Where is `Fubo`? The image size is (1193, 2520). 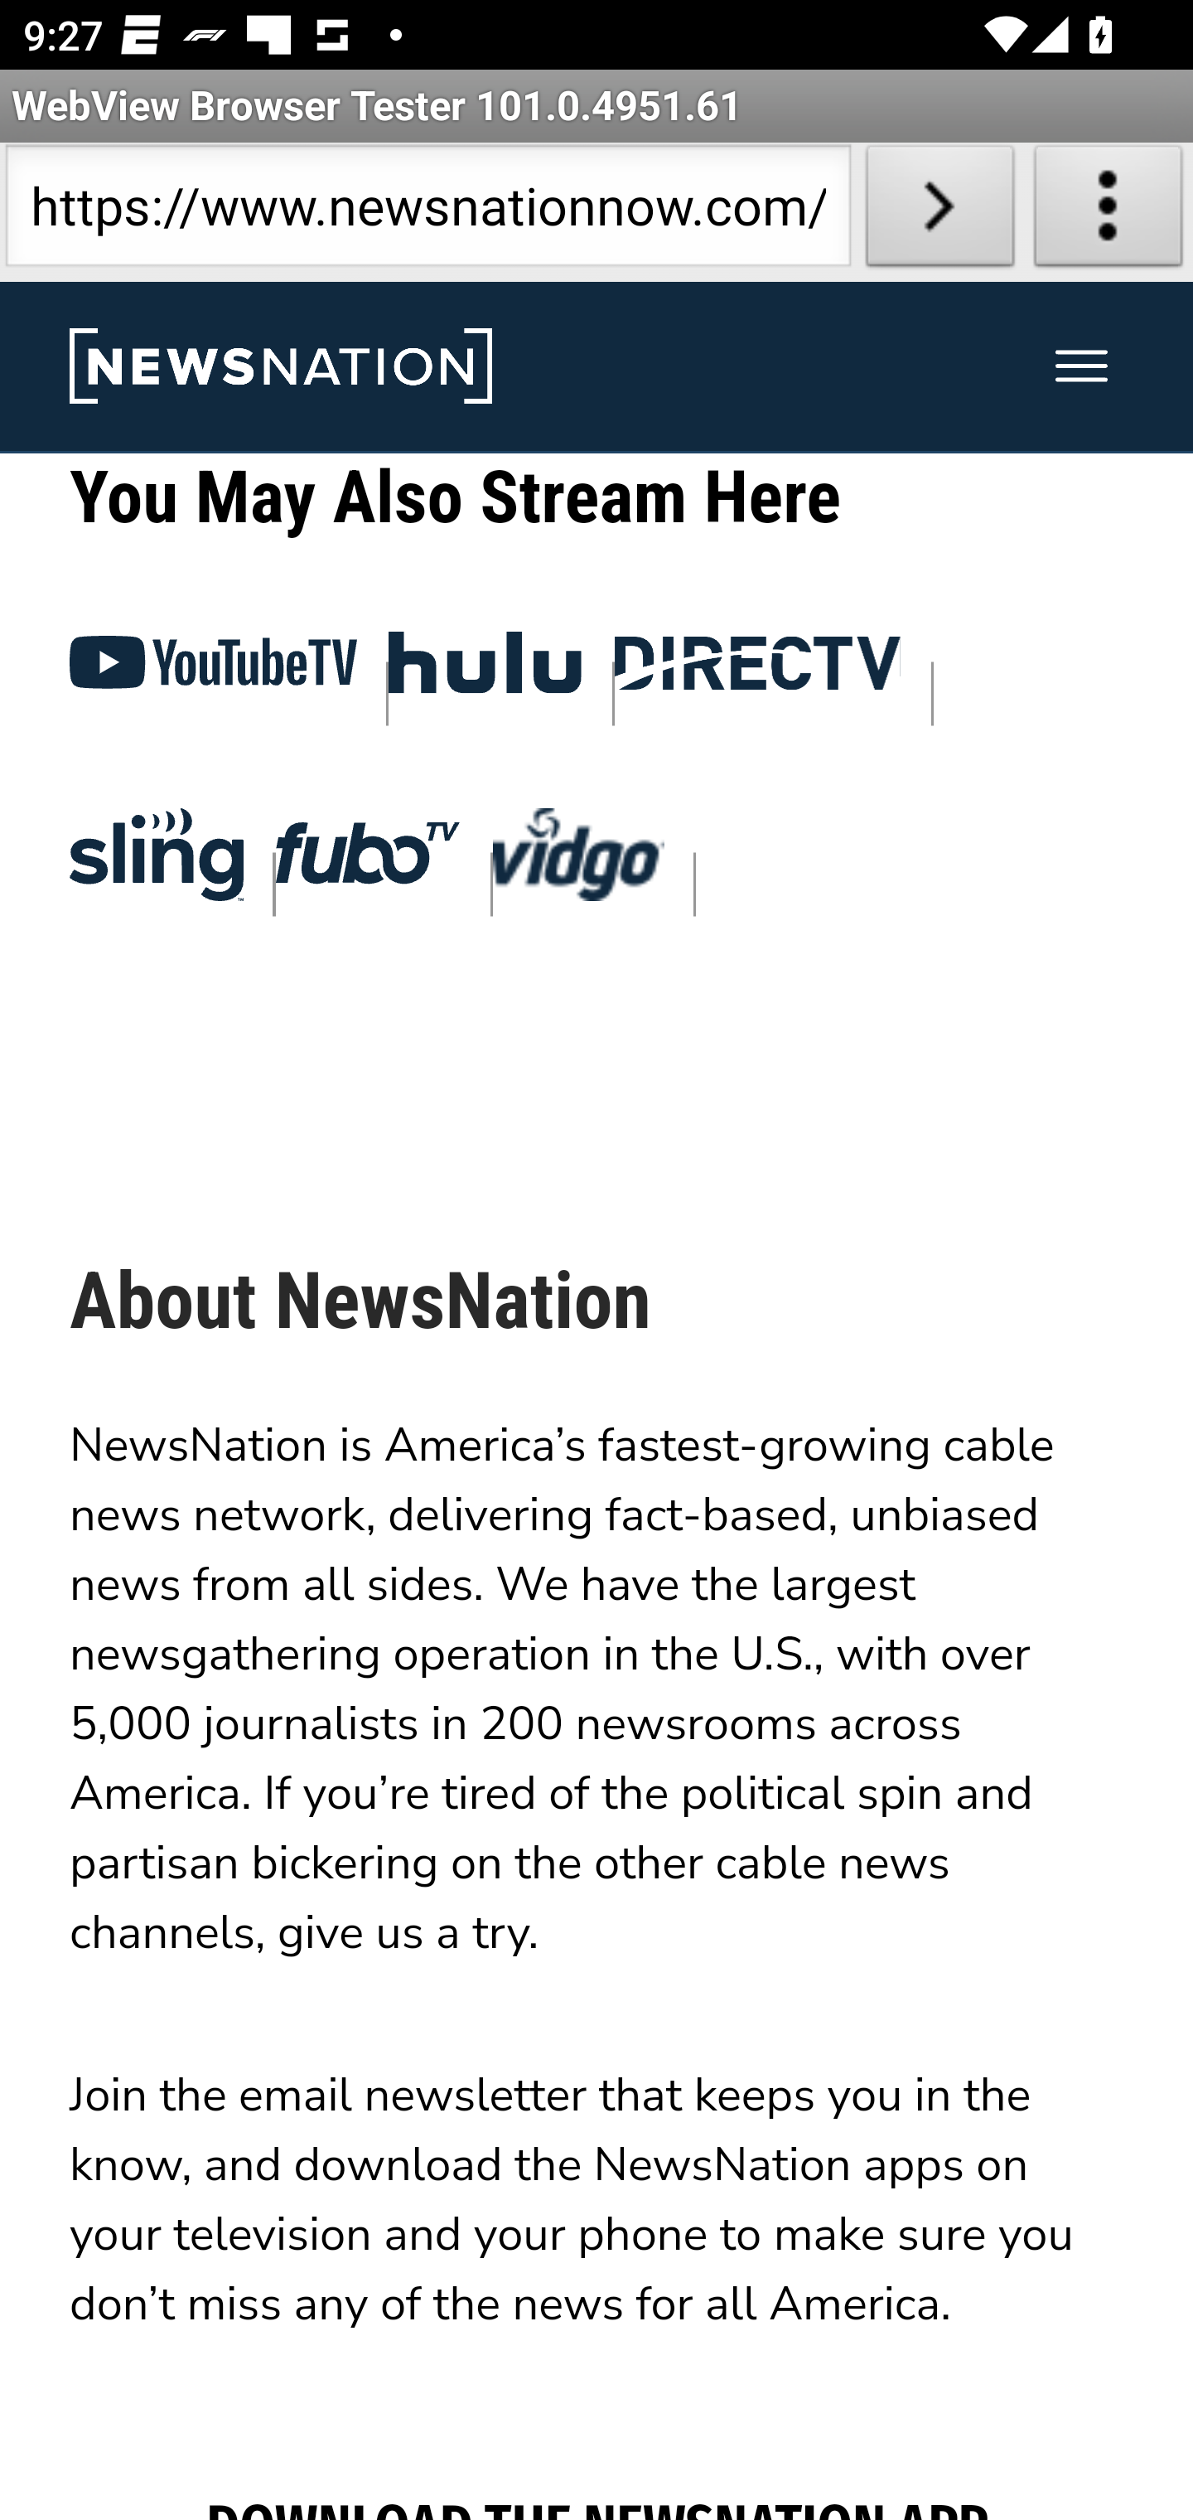
Fubo is located at coordinates (368, 863).